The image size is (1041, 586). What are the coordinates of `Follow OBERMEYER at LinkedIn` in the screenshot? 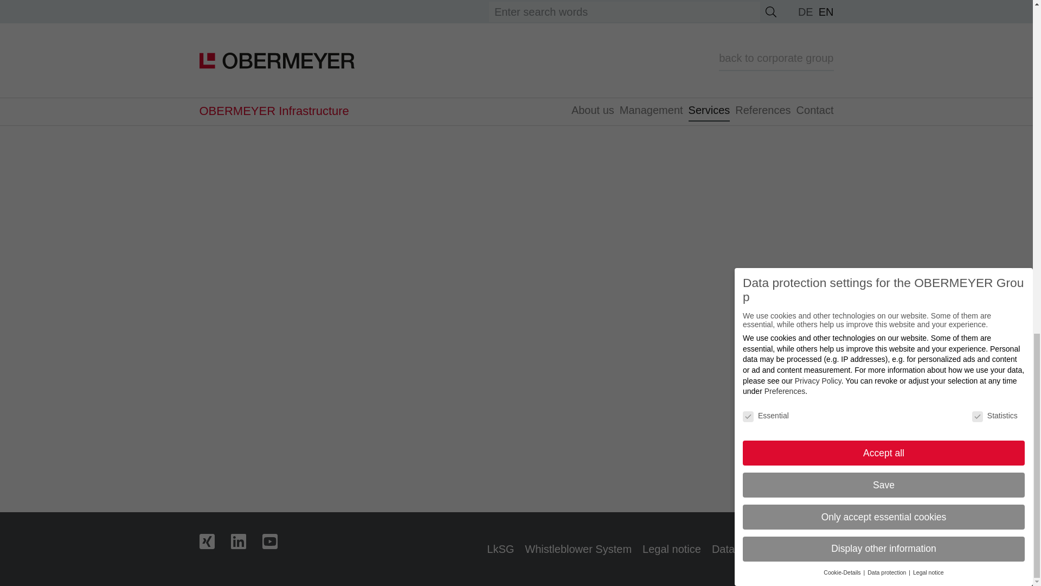 It's located at (246, 540).